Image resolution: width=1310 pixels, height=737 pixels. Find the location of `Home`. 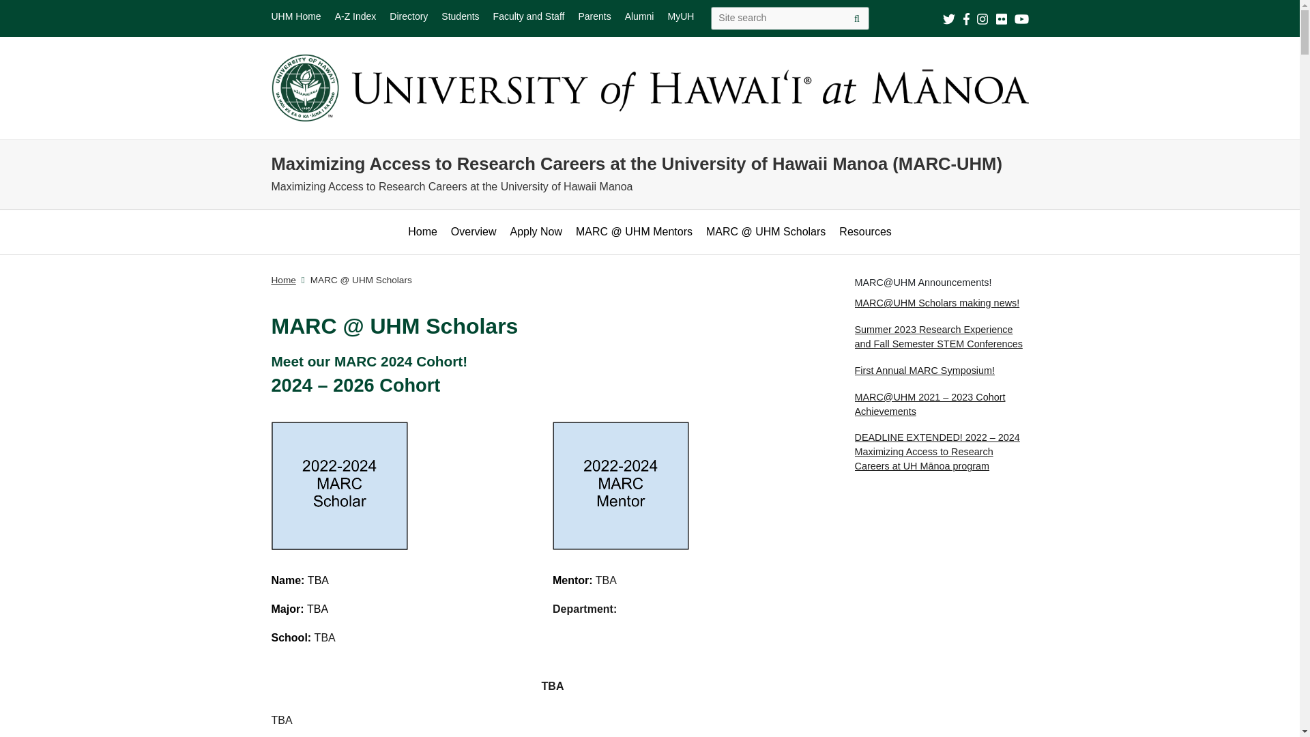

Home is located at coordinates (422, 232).